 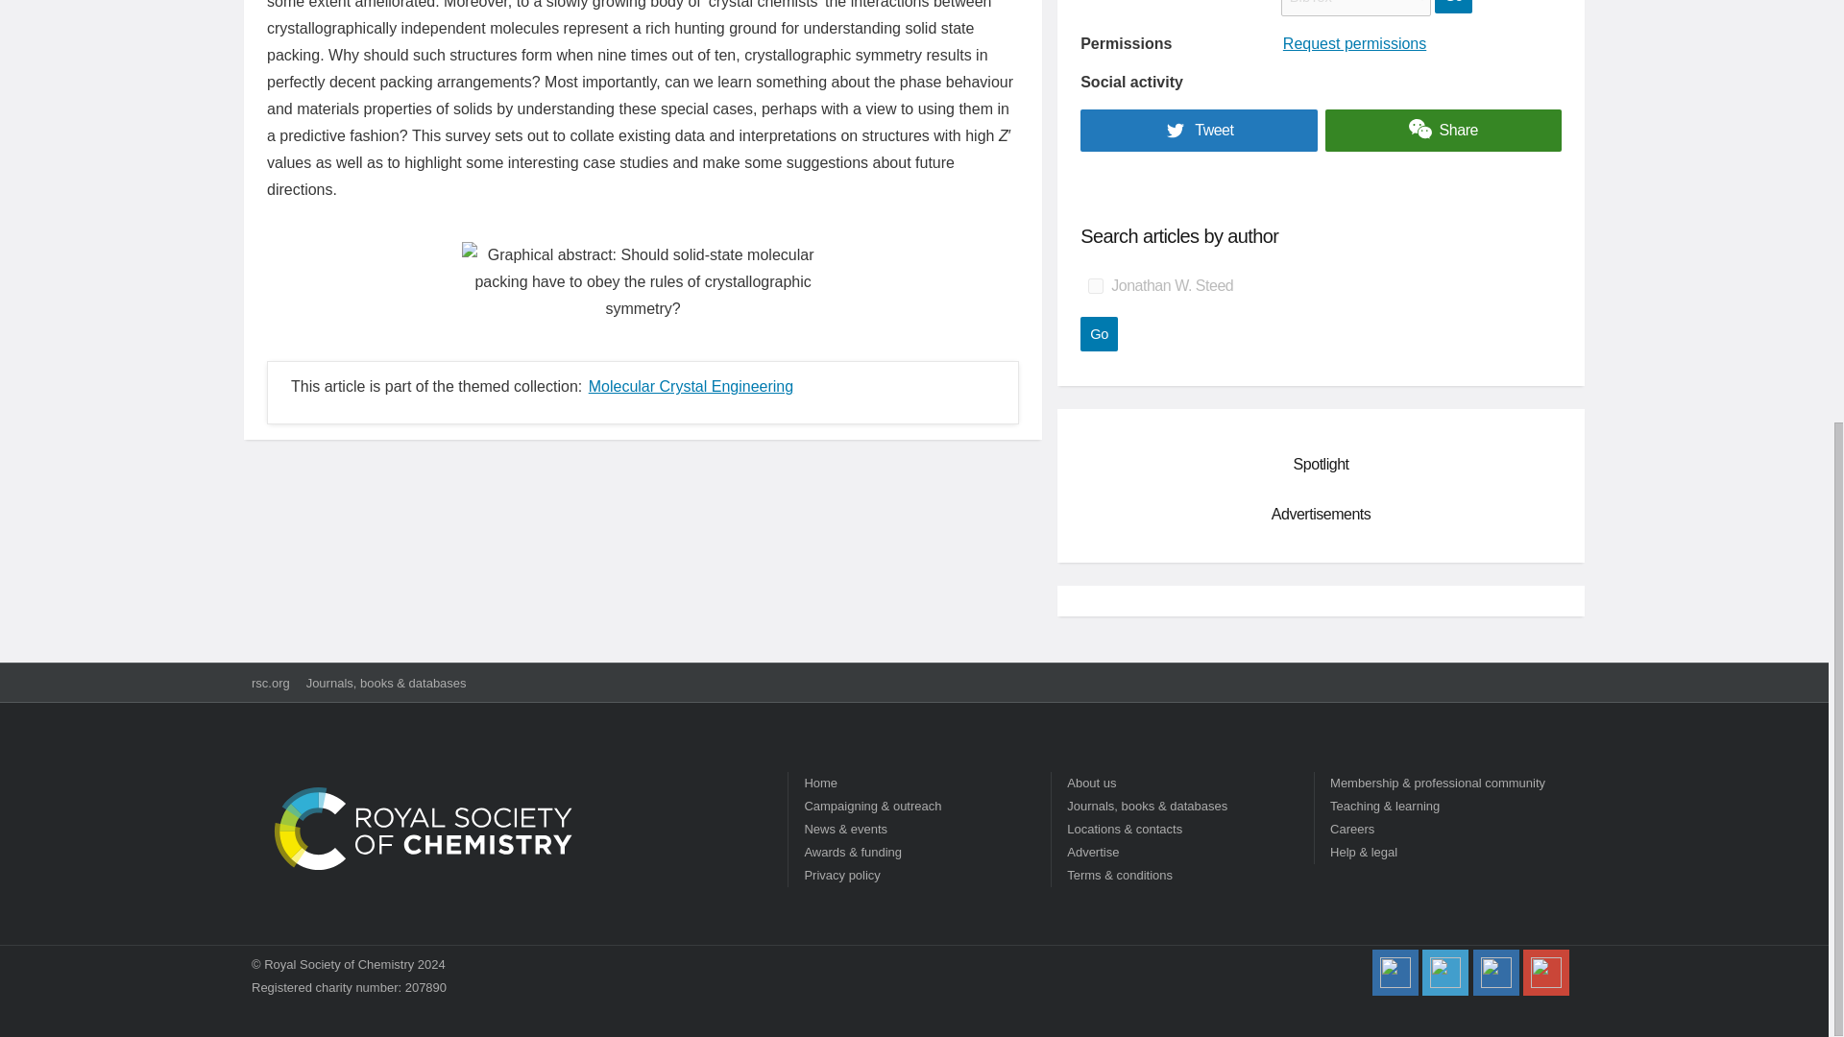 I want to click on on, so click(x=1095, y=286).